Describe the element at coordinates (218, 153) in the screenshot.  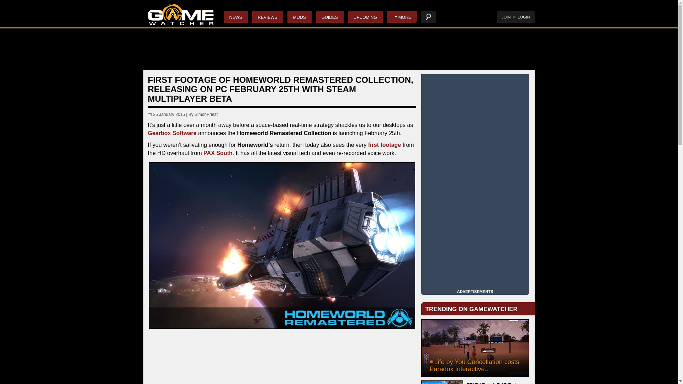
I see `PAX South` at that location.